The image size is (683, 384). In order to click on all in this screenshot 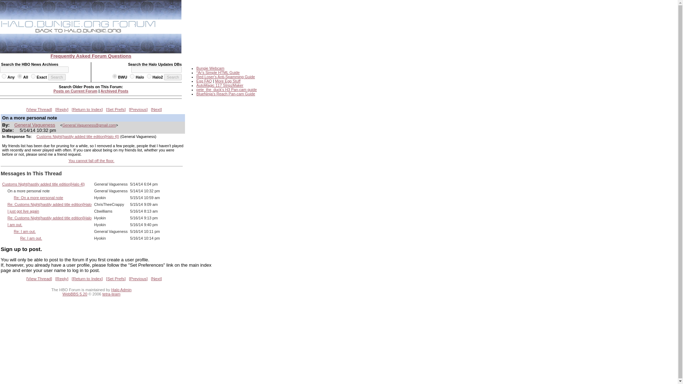, I will do `click(20, 76)`.